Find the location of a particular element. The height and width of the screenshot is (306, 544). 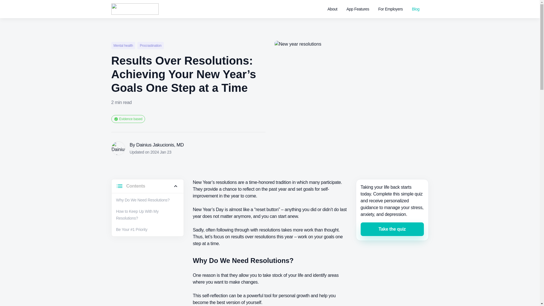

How to Keep Up With My Resolutions? is located at coordinates (137, 214).